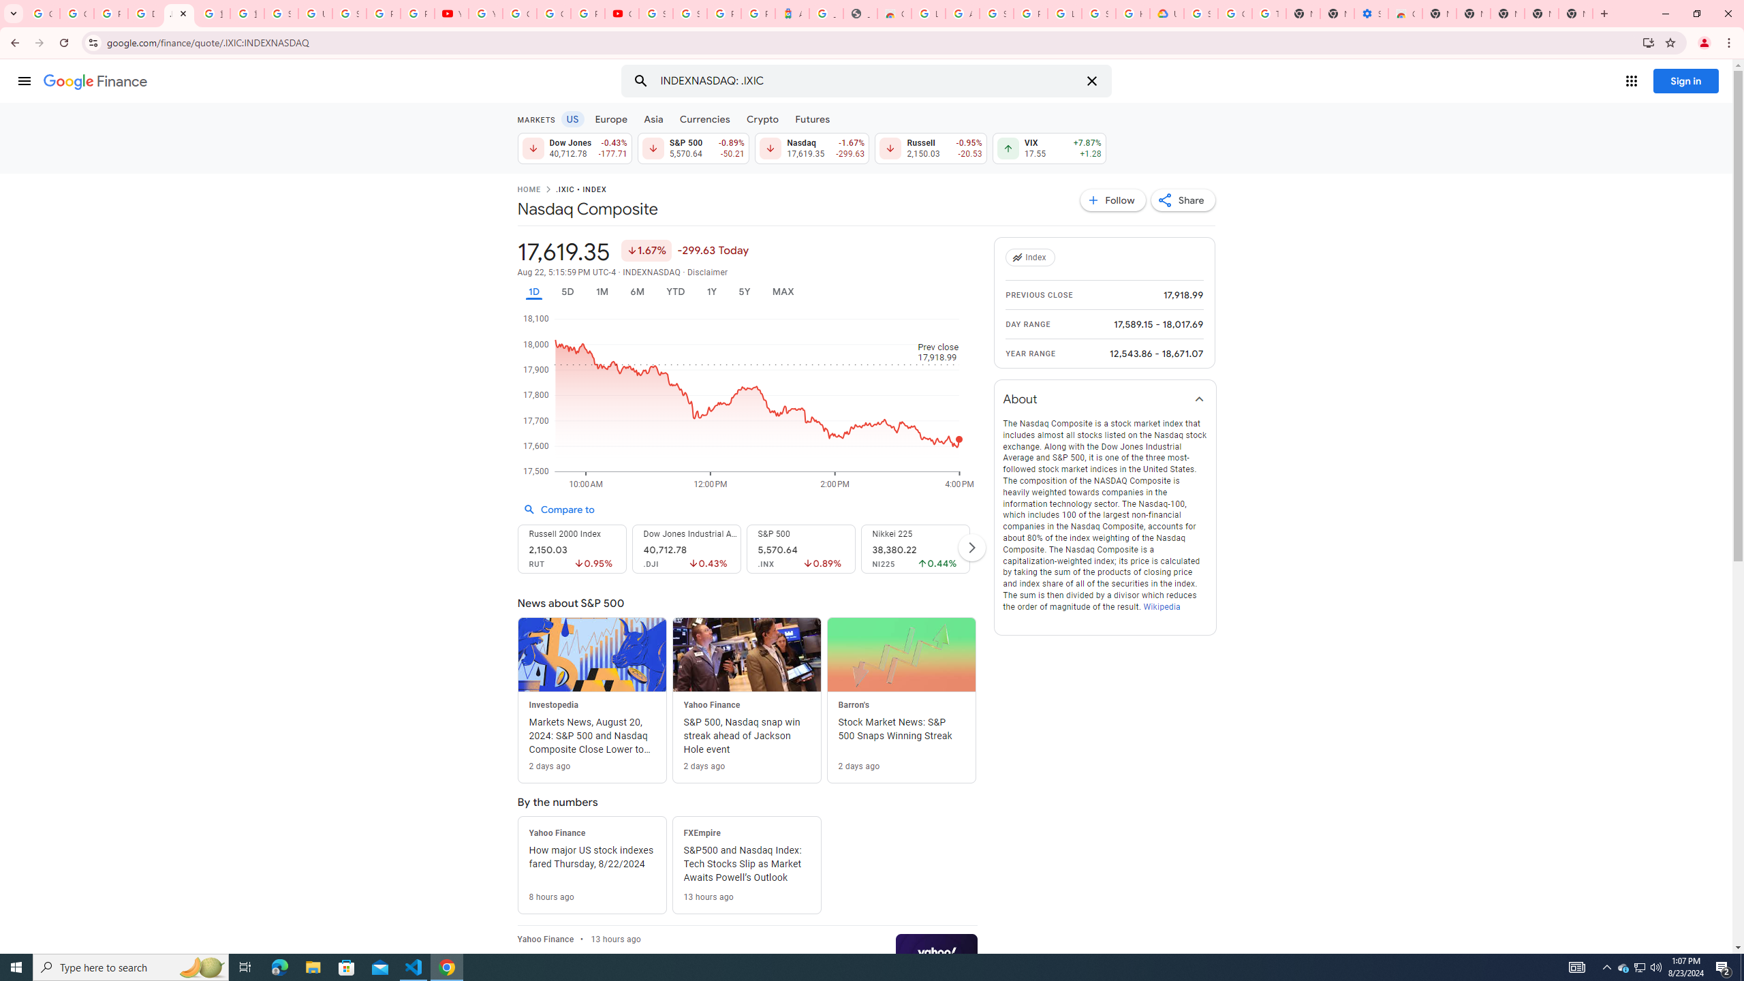  What do you see at coordinates (553, 14) in the screenshot?
I see `Create your Google Account` at bounding box center [553, 14].